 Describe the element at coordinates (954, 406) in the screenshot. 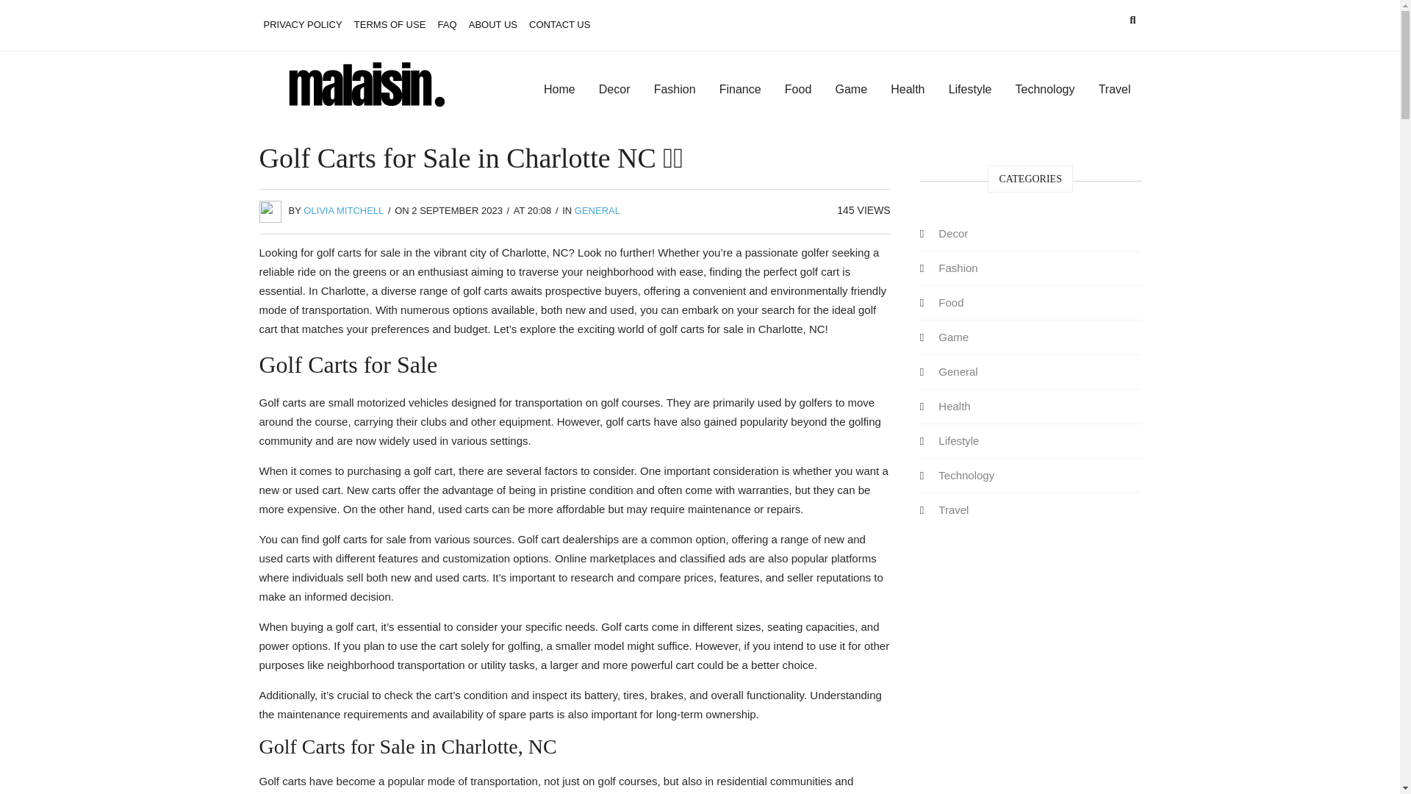

I see `Health` at that location.